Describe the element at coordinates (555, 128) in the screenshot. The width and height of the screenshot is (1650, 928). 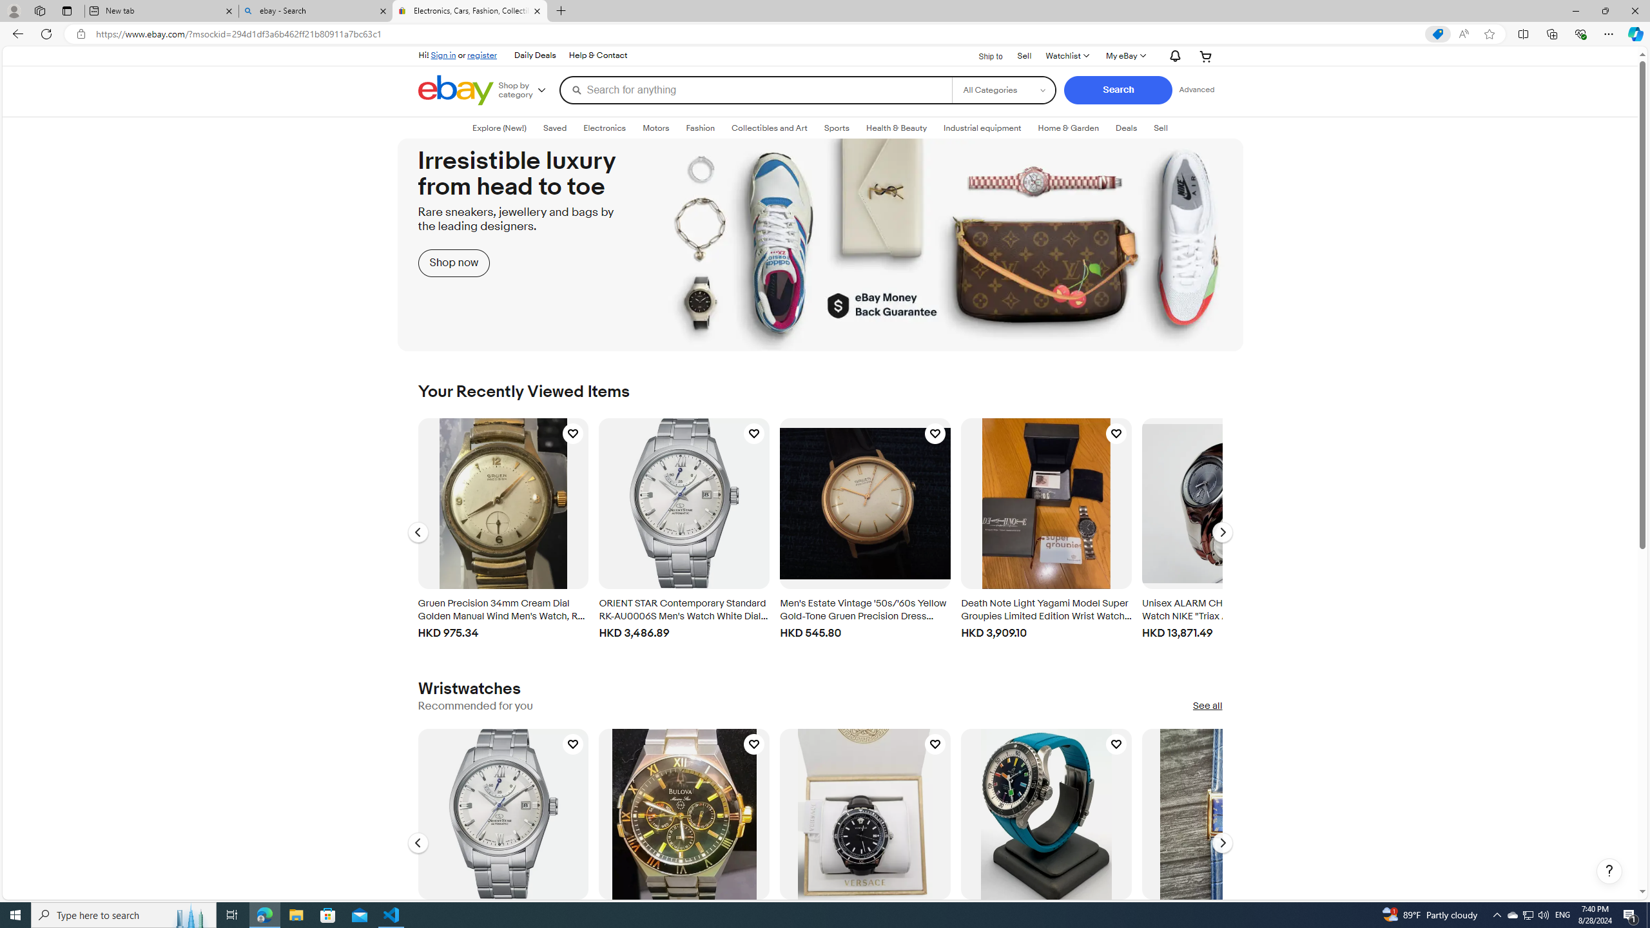
I see `Class: savedTab` at that location.